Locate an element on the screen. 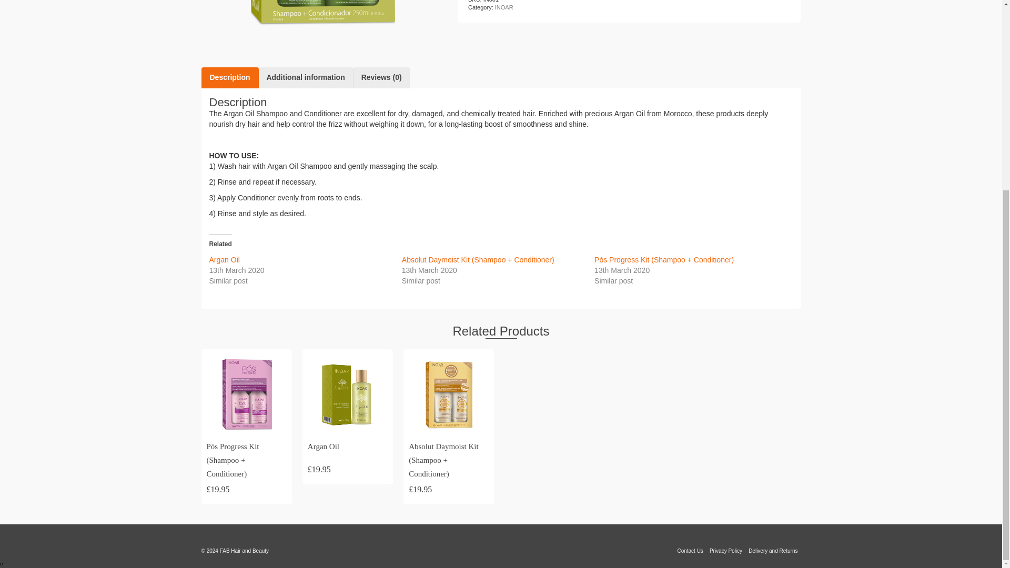  INOAR is located at coordinates (504, 7).